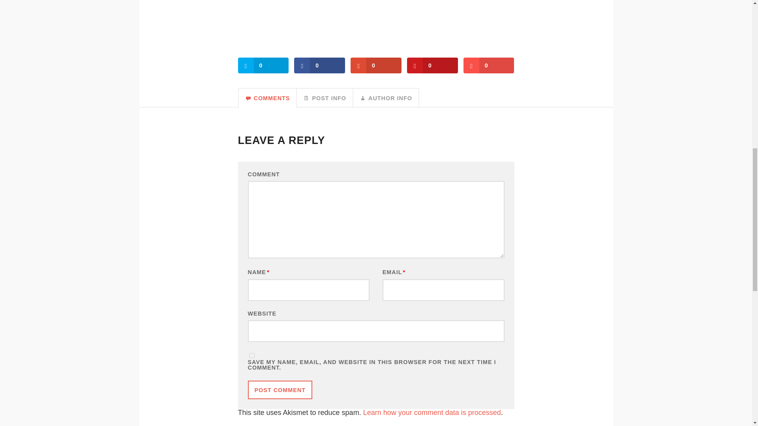 The height and width of the screenshot is (426, 758). I want to click on 0, so click(319, 65).